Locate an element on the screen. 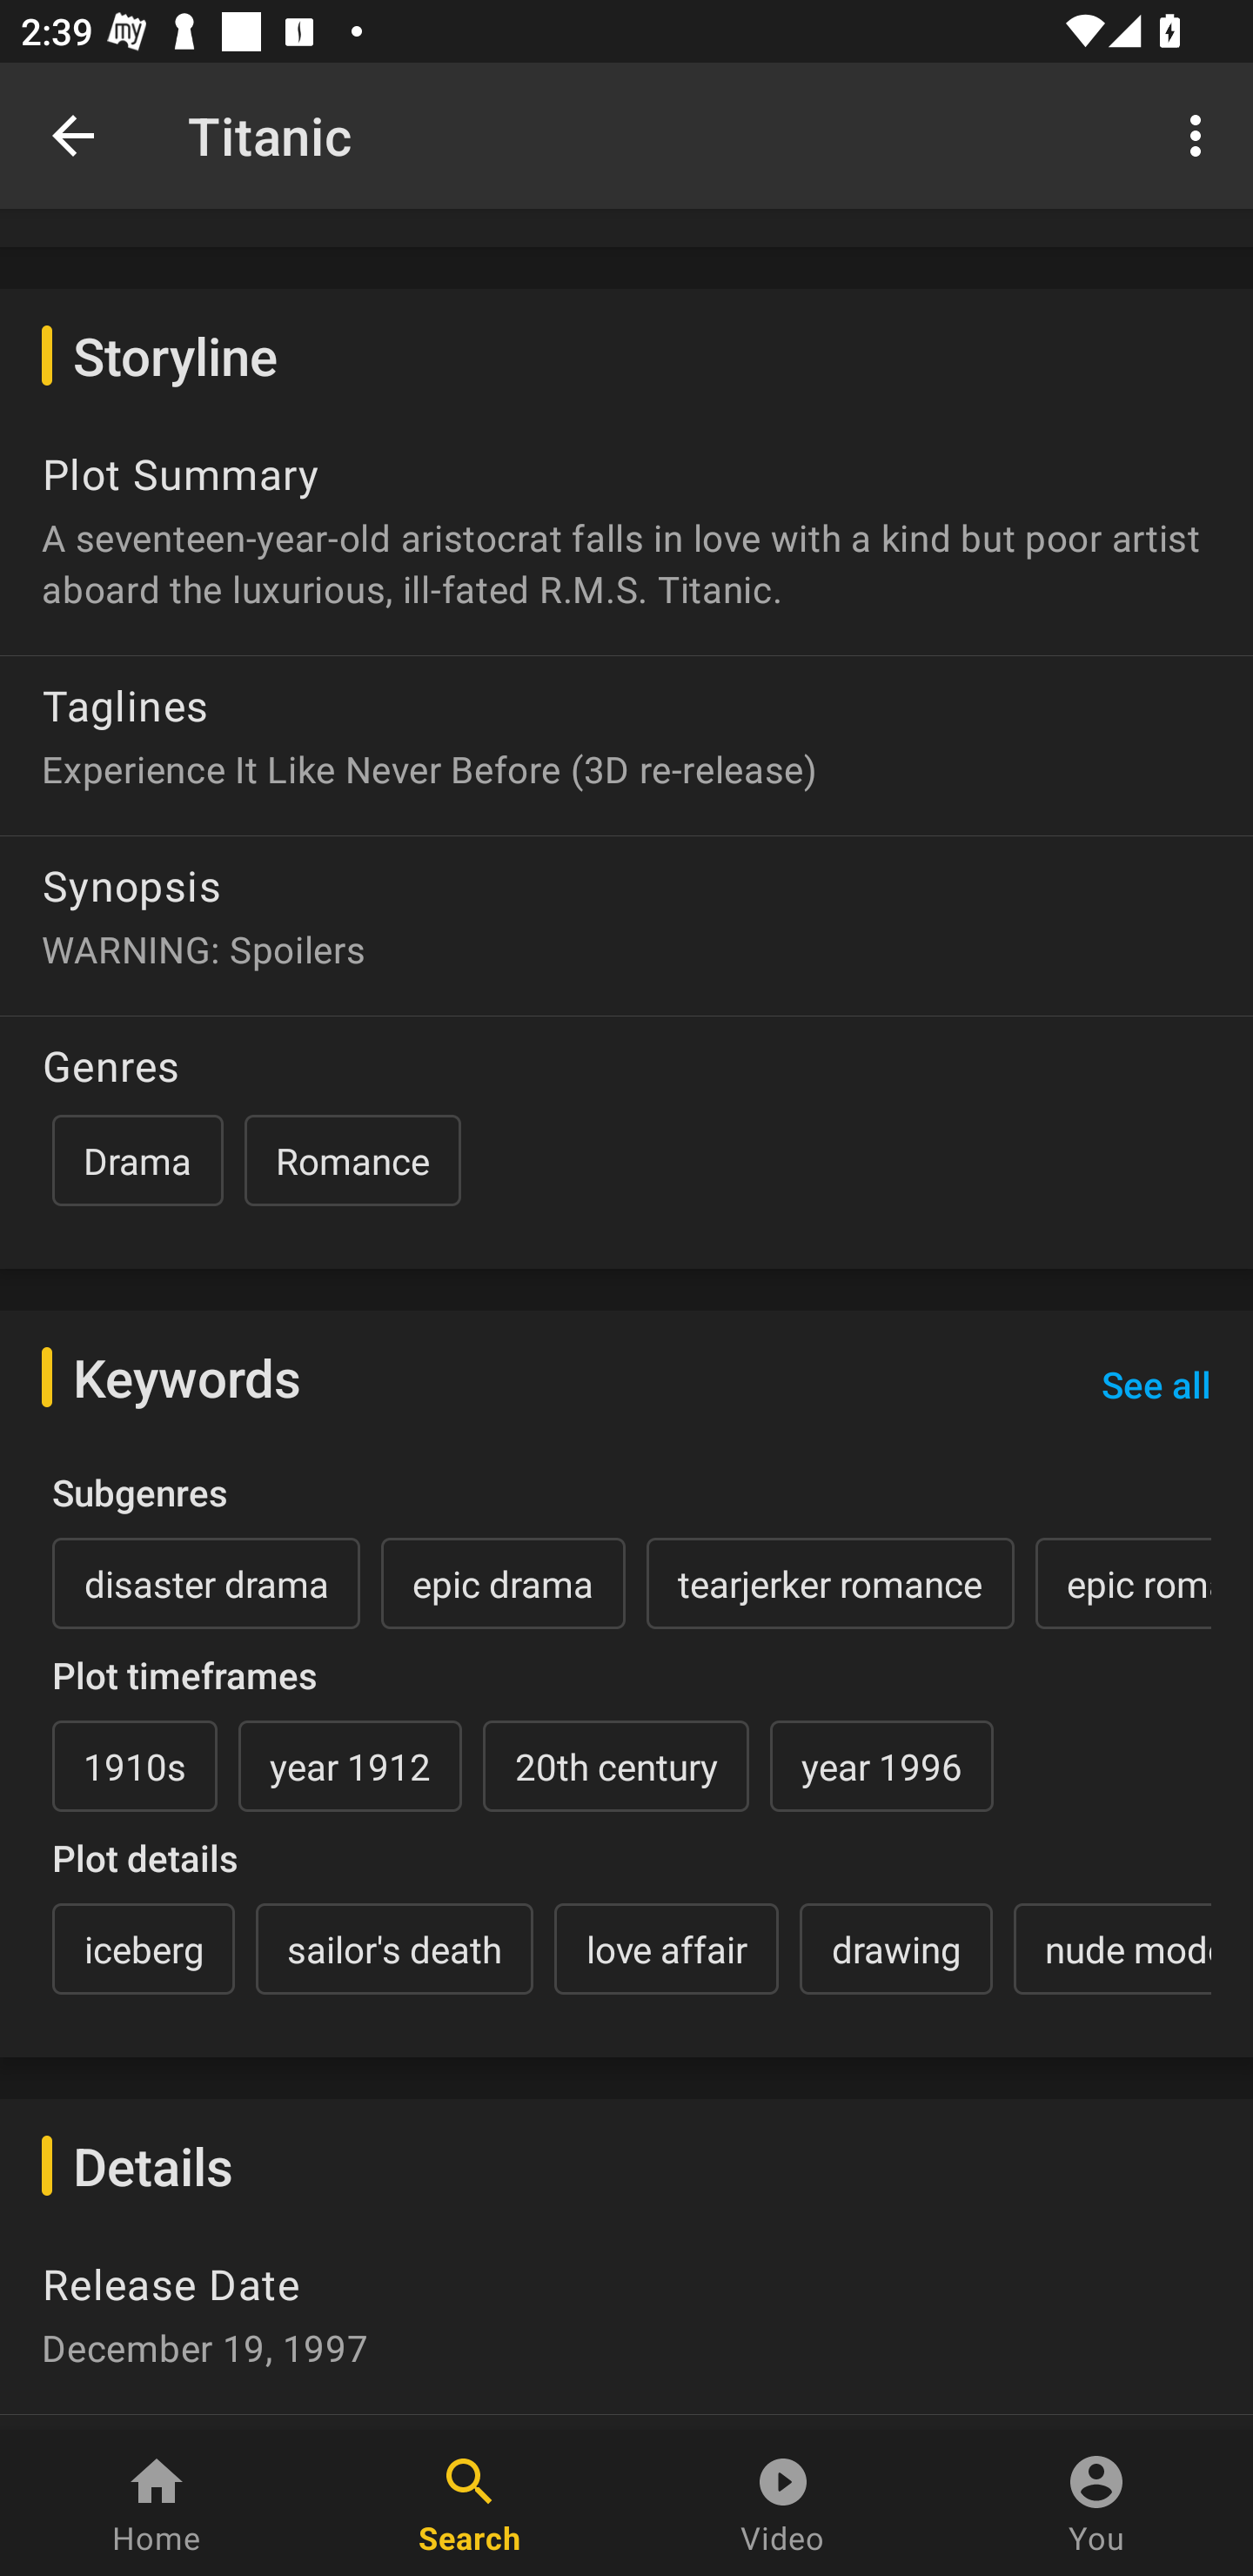  Synopsis WARNING: Spoilers is located at coordinates (626, 914).